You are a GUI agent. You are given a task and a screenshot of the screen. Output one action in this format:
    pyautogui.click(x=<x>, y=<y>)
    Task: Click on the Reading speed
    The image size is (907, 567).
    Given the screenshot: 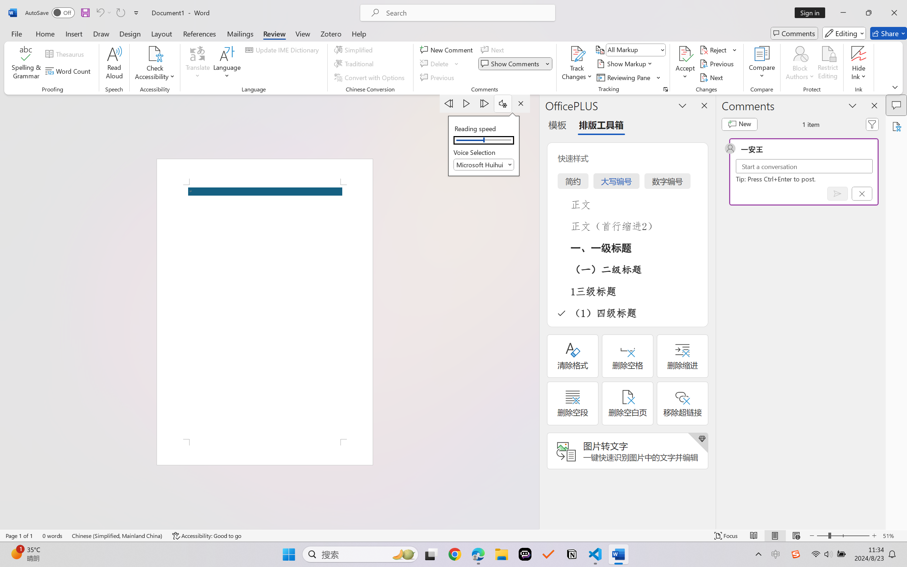 What is the action you would take?
    pyautogui.click(x=484, y=140)
    